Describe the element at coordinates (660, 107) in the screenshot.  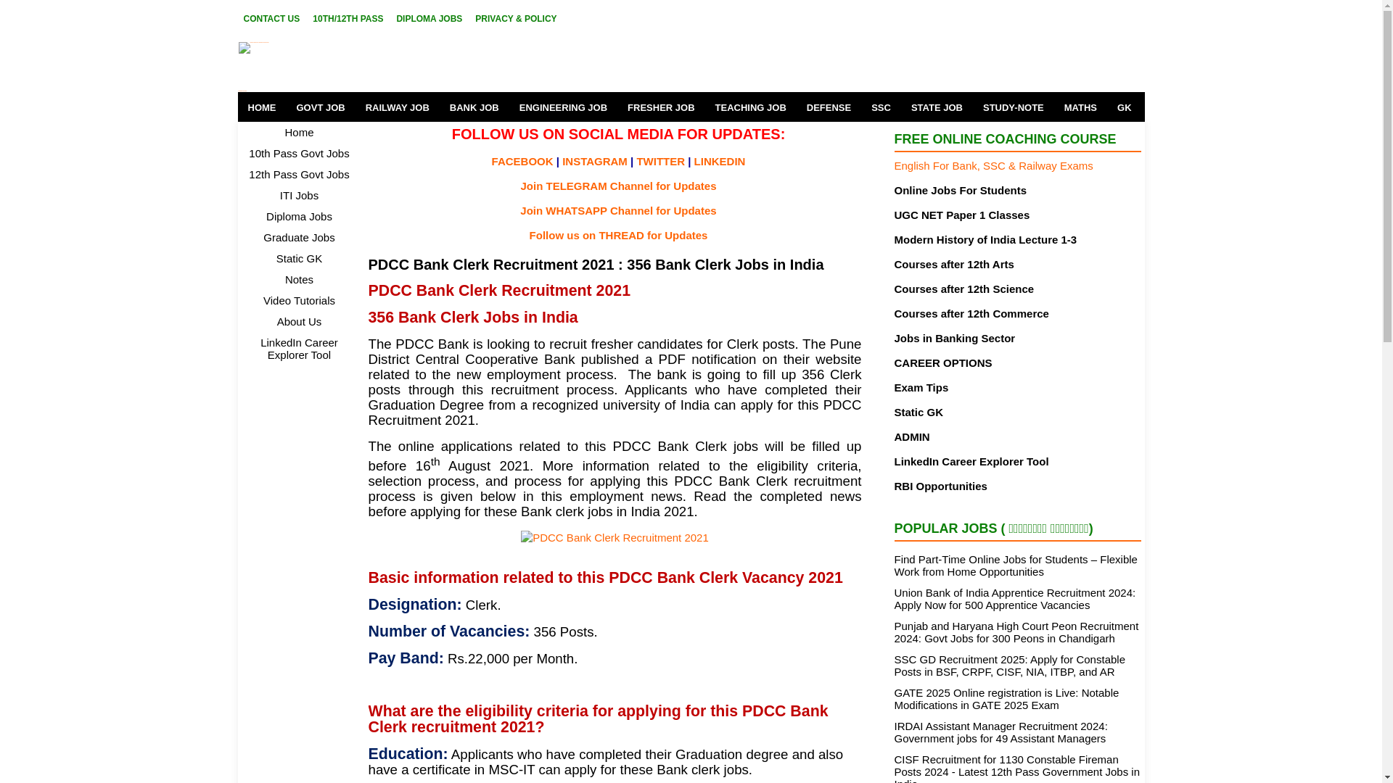
I see `FRESHER JOB` at that location.